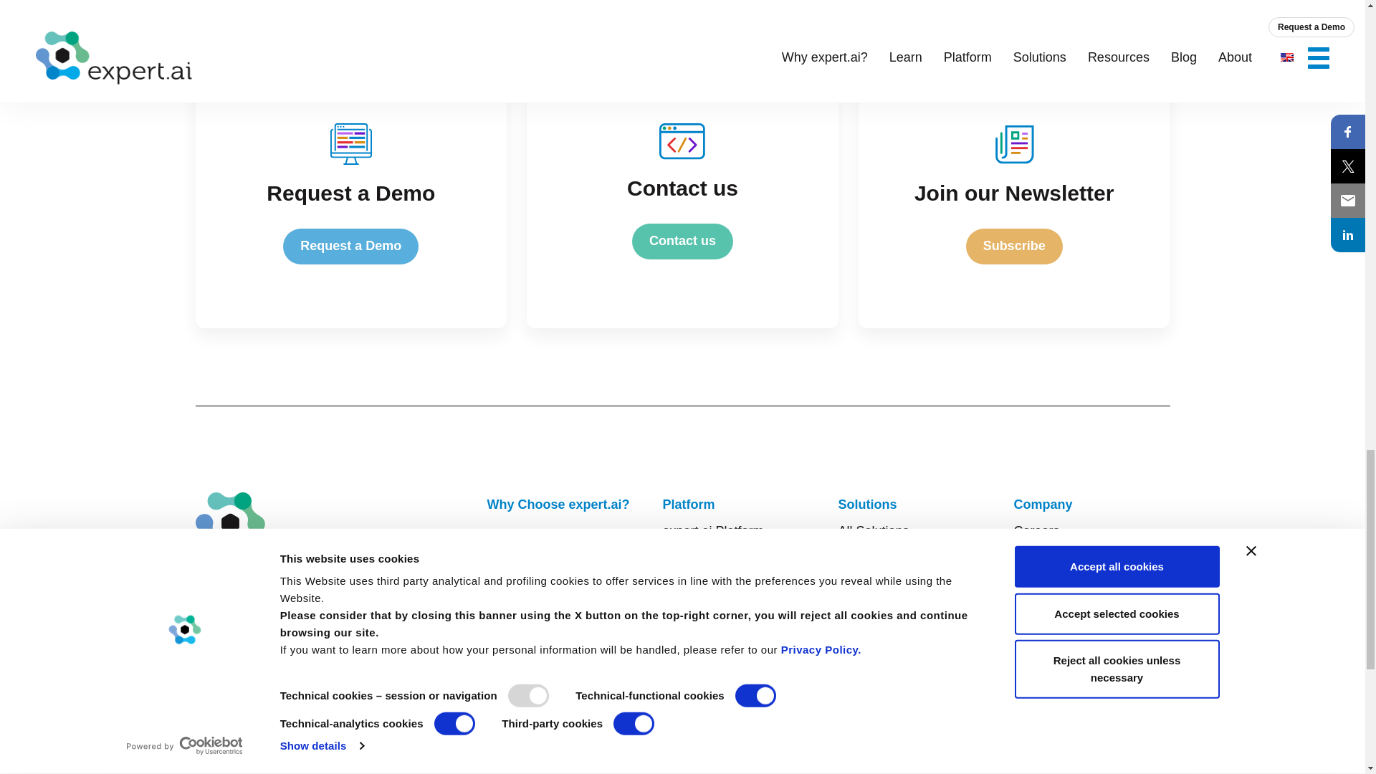  I want to click on Careers, so click(1036, 530).